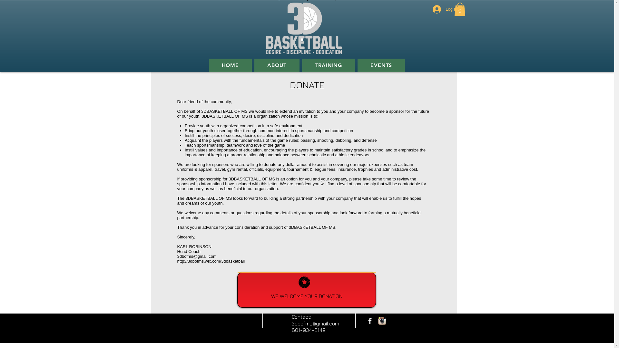 Image resolution: width=619 pixels, height=348 pixels. What do you see at coordinates (315, 324) in the screenshot?
I see `3dbofms@gmail.com` at bounding box center [315, 324].